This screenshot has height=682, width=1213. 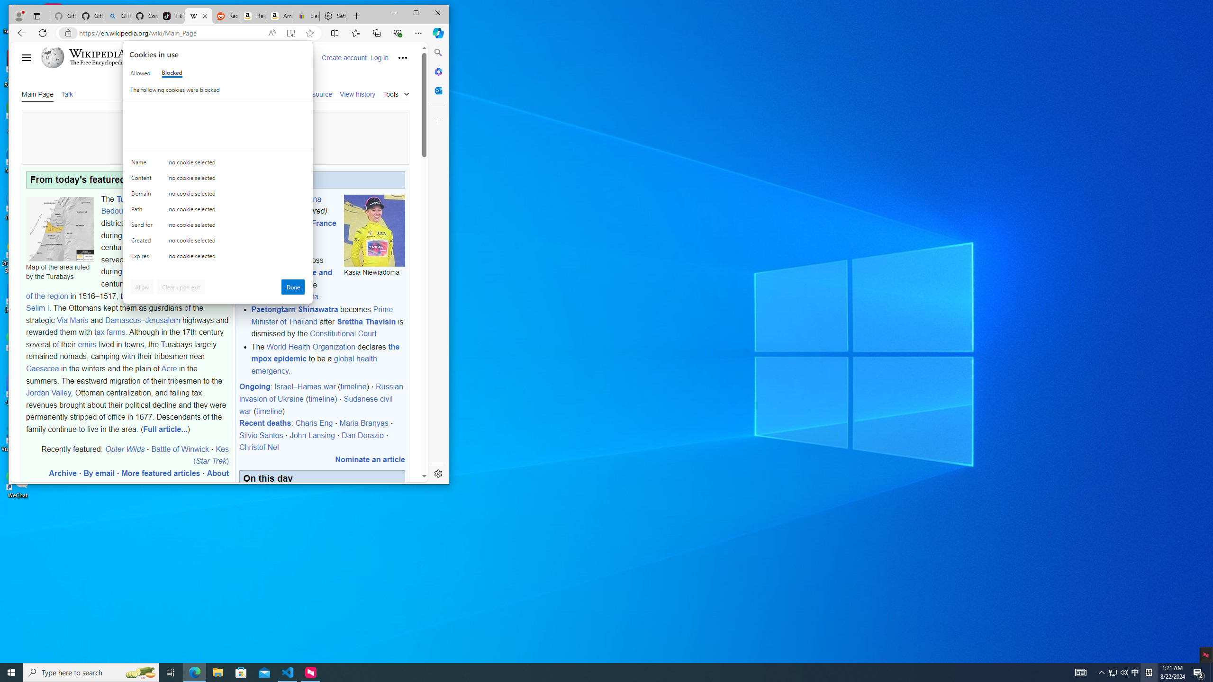 What do you see at coordinates (288, 673) in the screenshot?
I see `Visual Studio Code - 1 running window` at bounding box center [288, 673].